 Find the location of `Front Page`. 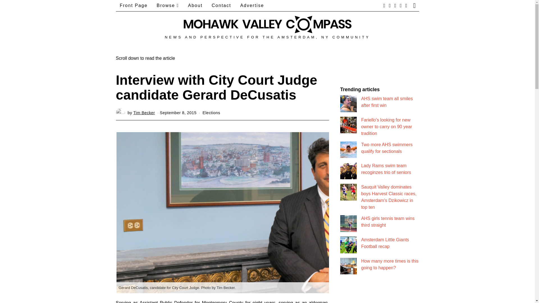

Front Page is located at coordinates (134, 6).